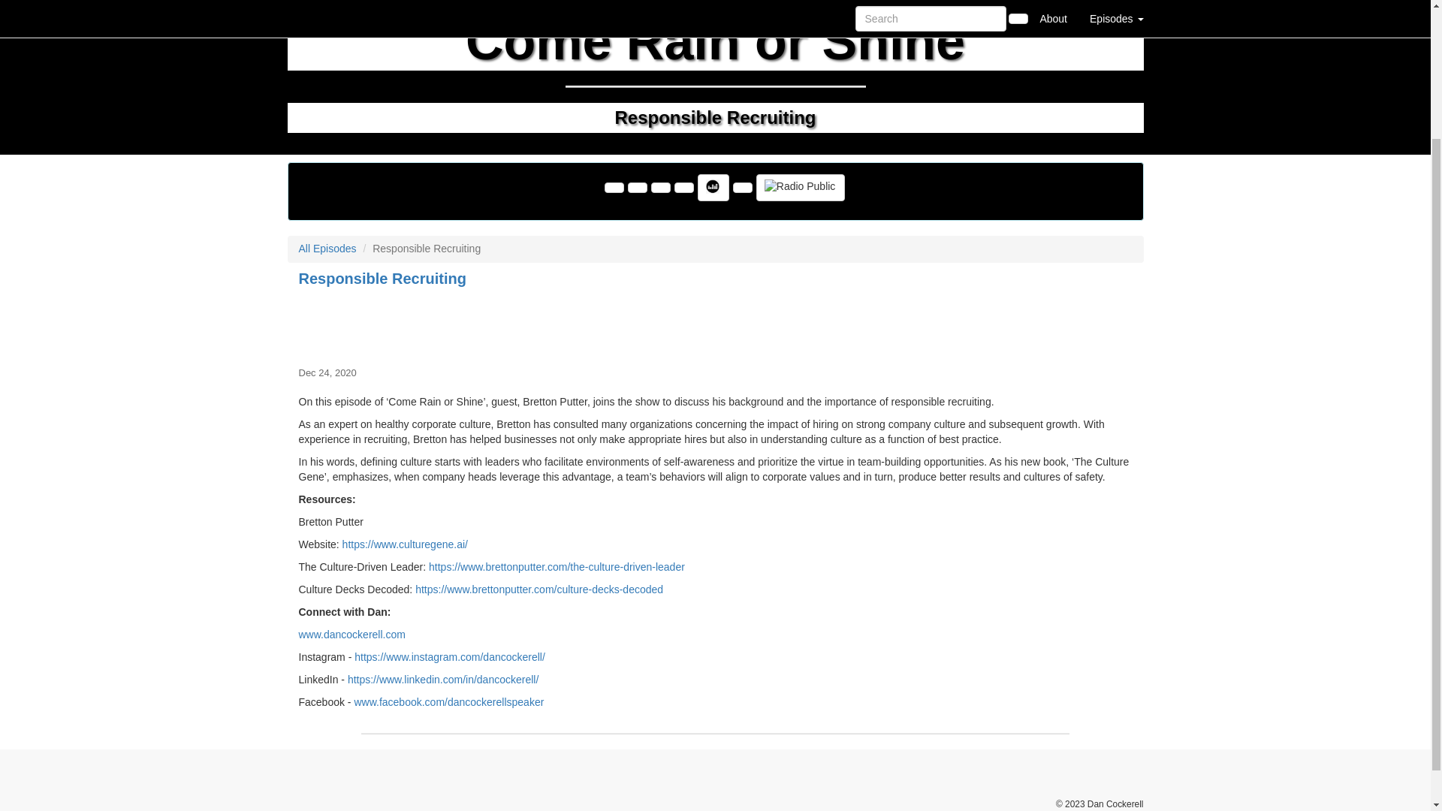 Image resolution: width=1442 pixels, height=811 pixels. I want to click on Visit Us on Facebook, so click(614, 188).